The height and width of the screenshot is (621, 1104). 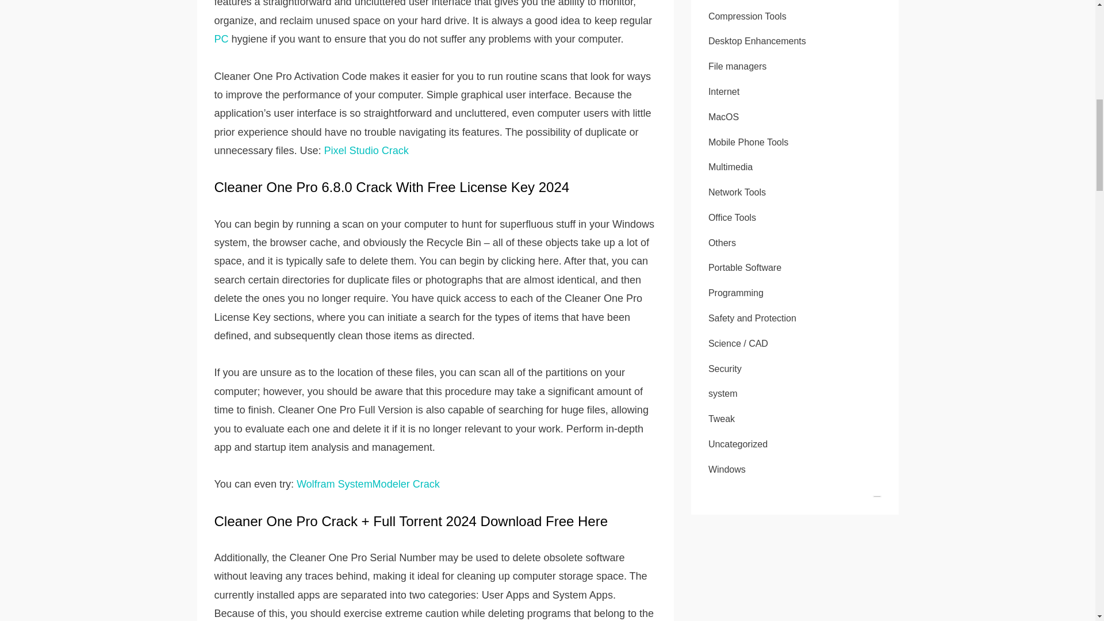 What do you see at coordinates (368, 484) in the screenshot?
I see `Wolfram SystemModeler Crack` at bounding box center [368, 484].